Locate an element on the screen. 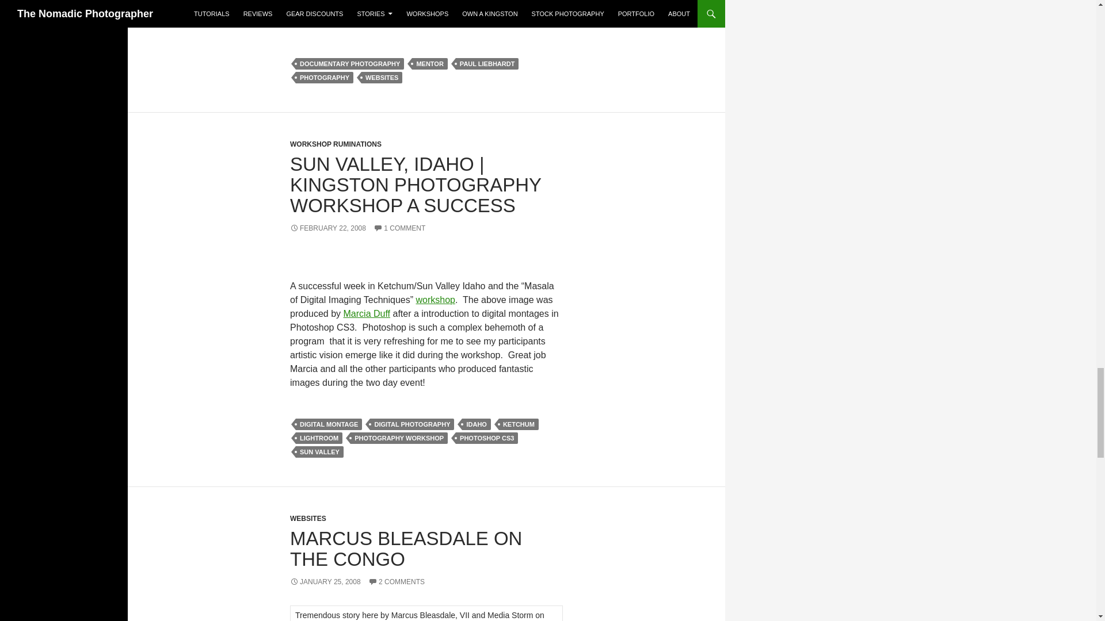 The image size is (1105, 621). Marcia Duff Images is located at coordinates (367, 313).